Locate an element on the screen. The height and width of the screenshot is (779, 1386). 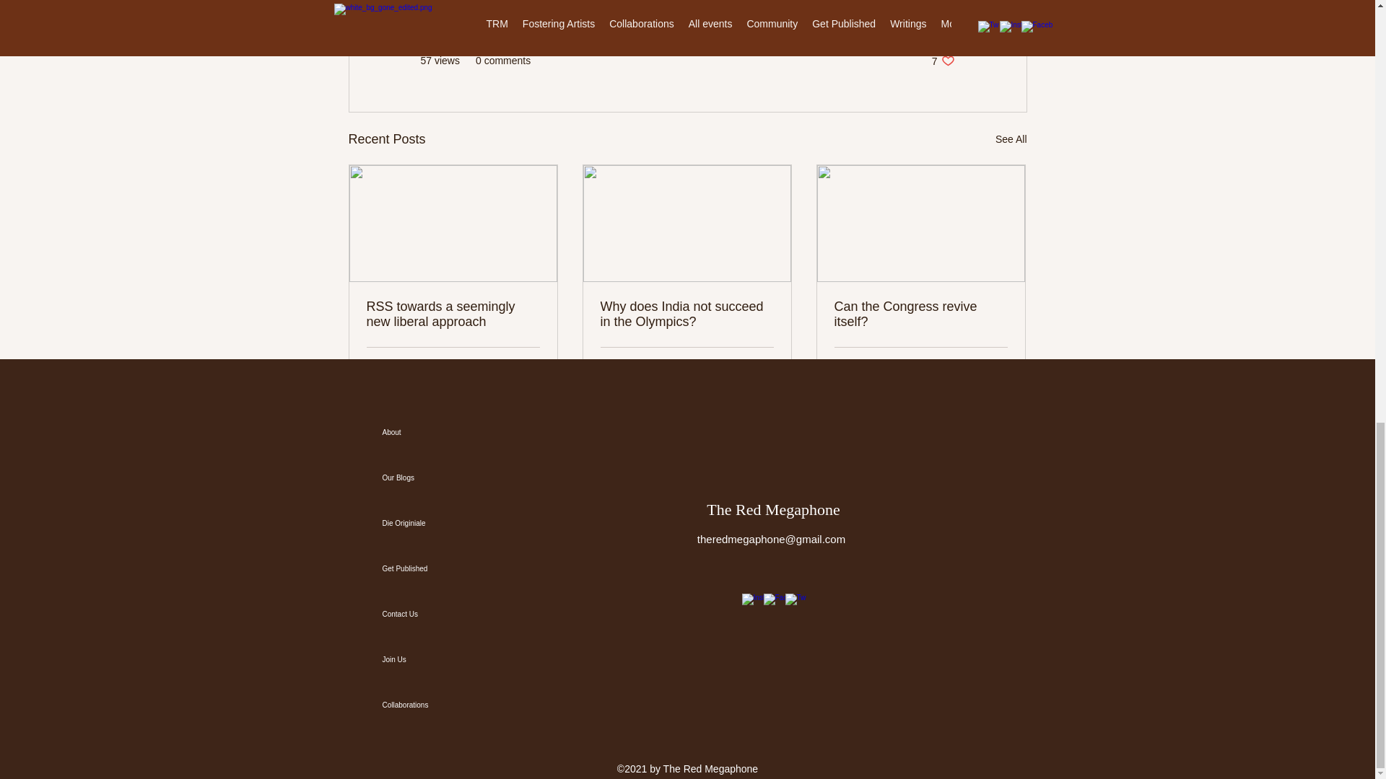
0 is located at coordinates (433, 524).